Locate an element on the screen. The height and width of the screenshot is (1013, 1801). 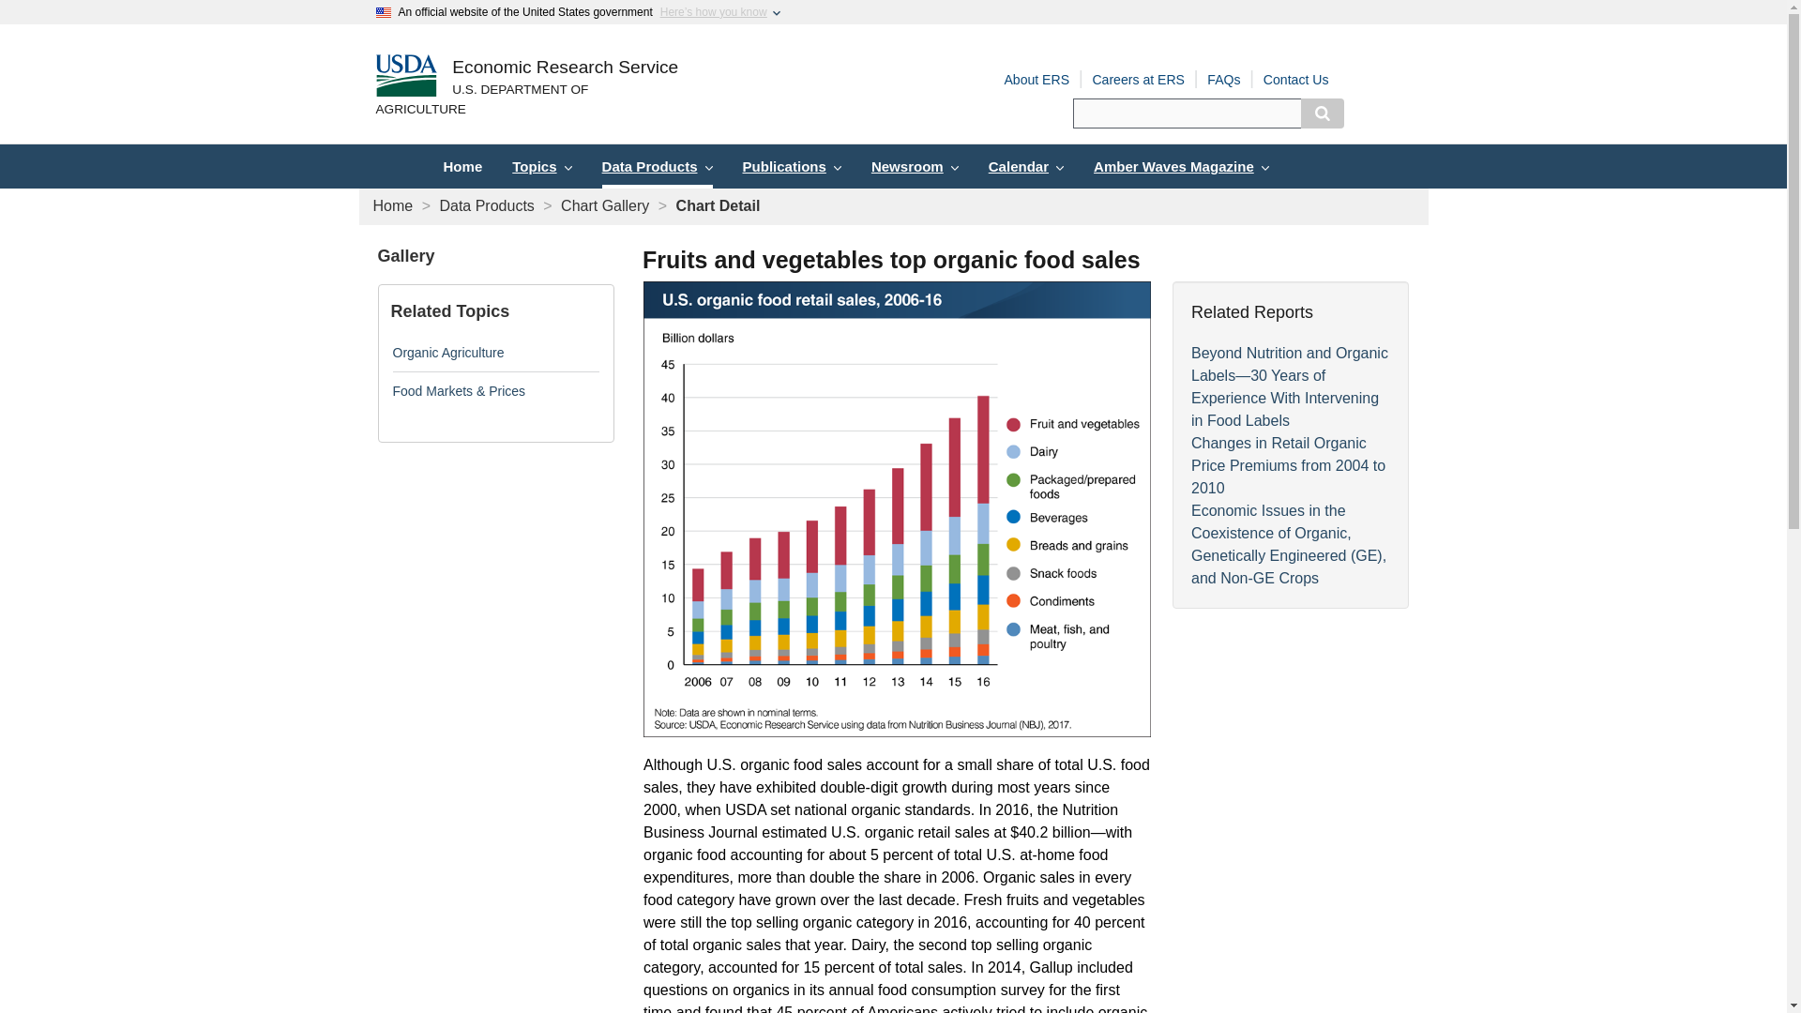
Home is located at coordinates (393, 204).